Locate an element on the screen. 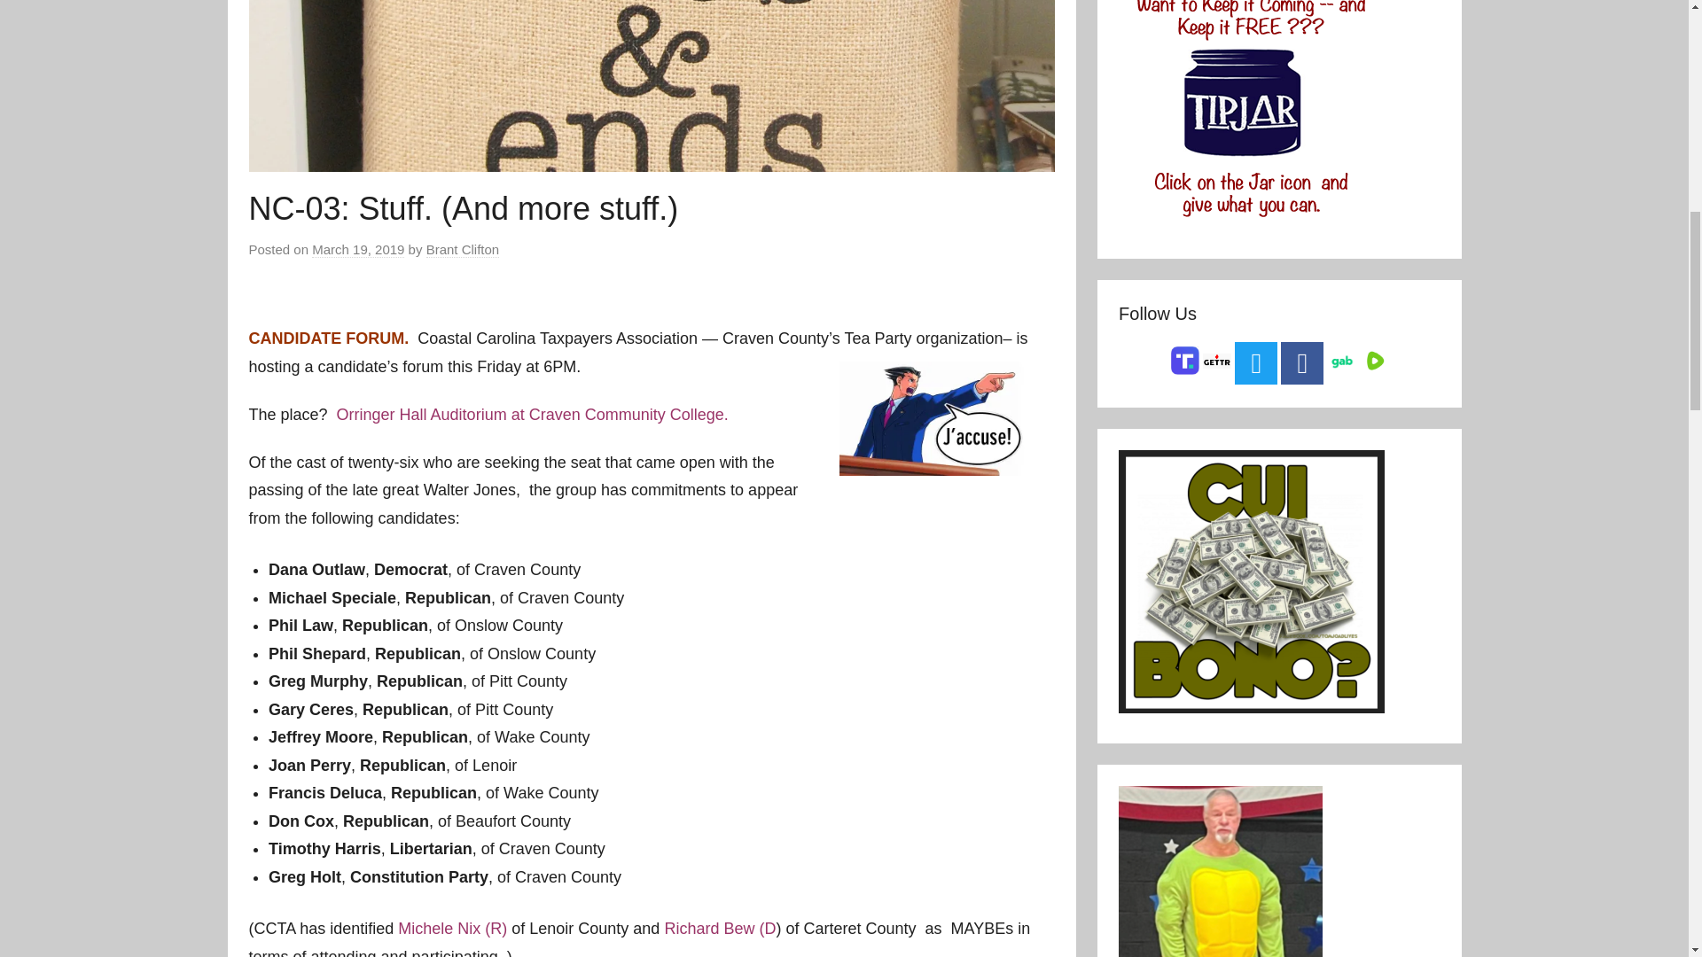  truthsocial is located at coordinates (1184, 360).